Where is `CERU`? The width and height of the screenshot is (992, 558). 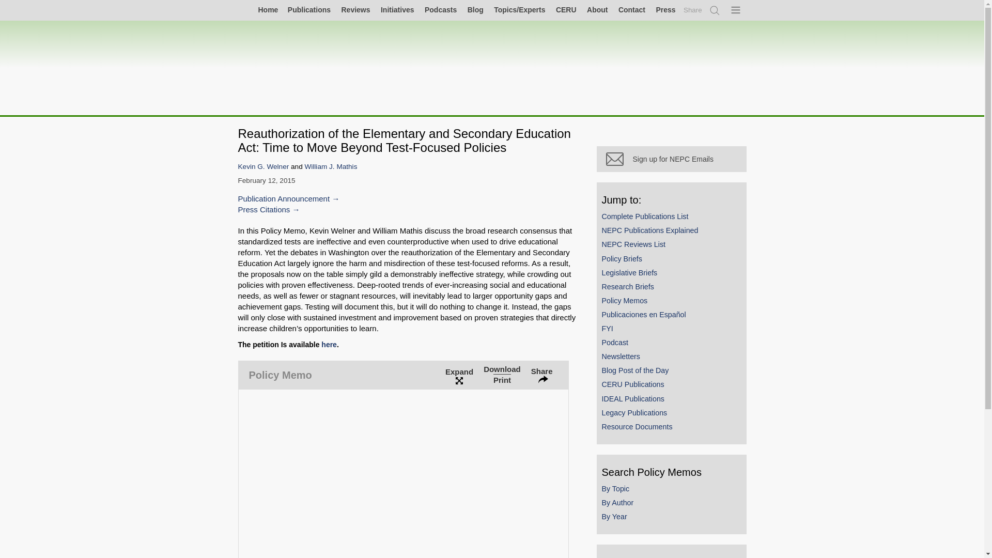
CERU is located at coordinates (566, 9).